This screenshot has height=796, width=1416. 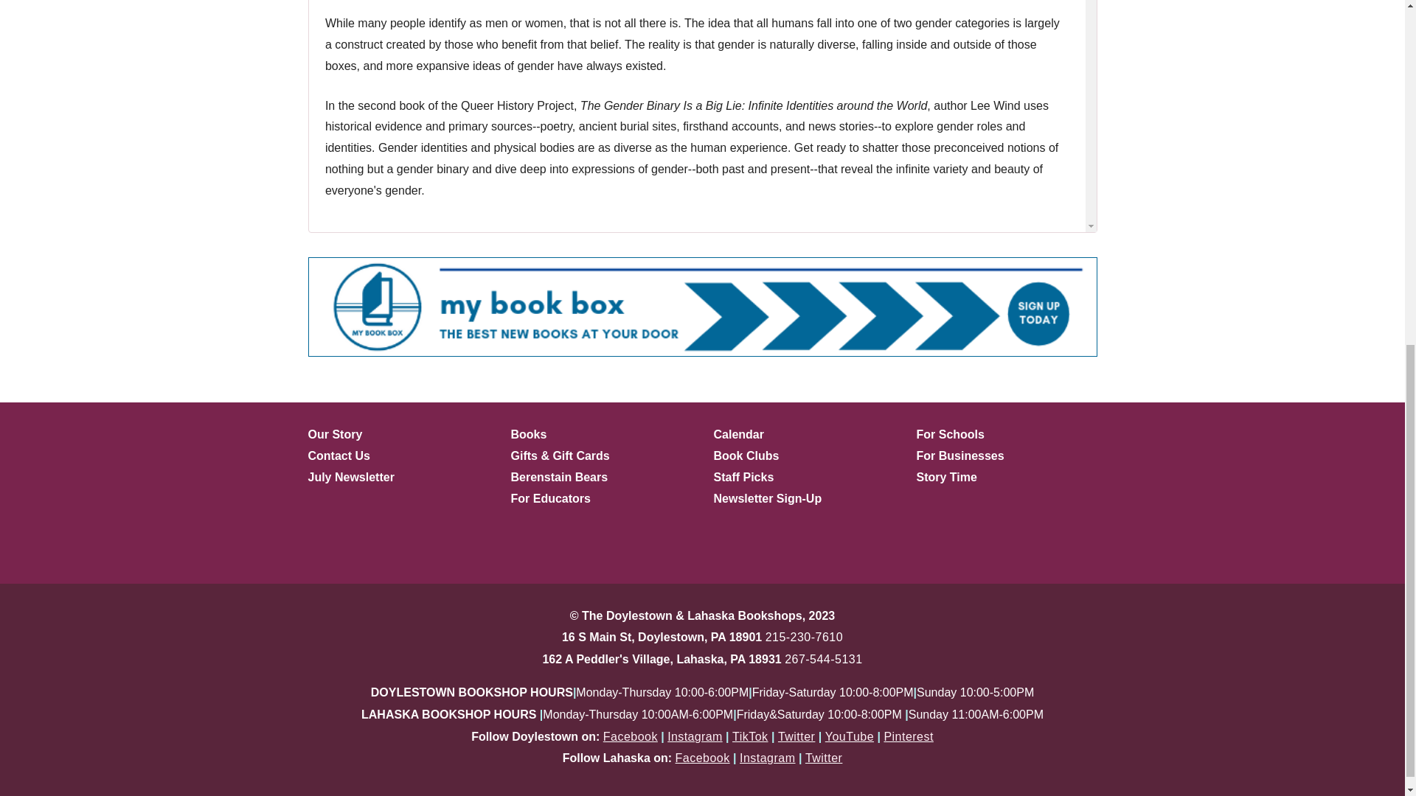 I want to click on Calendar, so click(x=739, y=435).